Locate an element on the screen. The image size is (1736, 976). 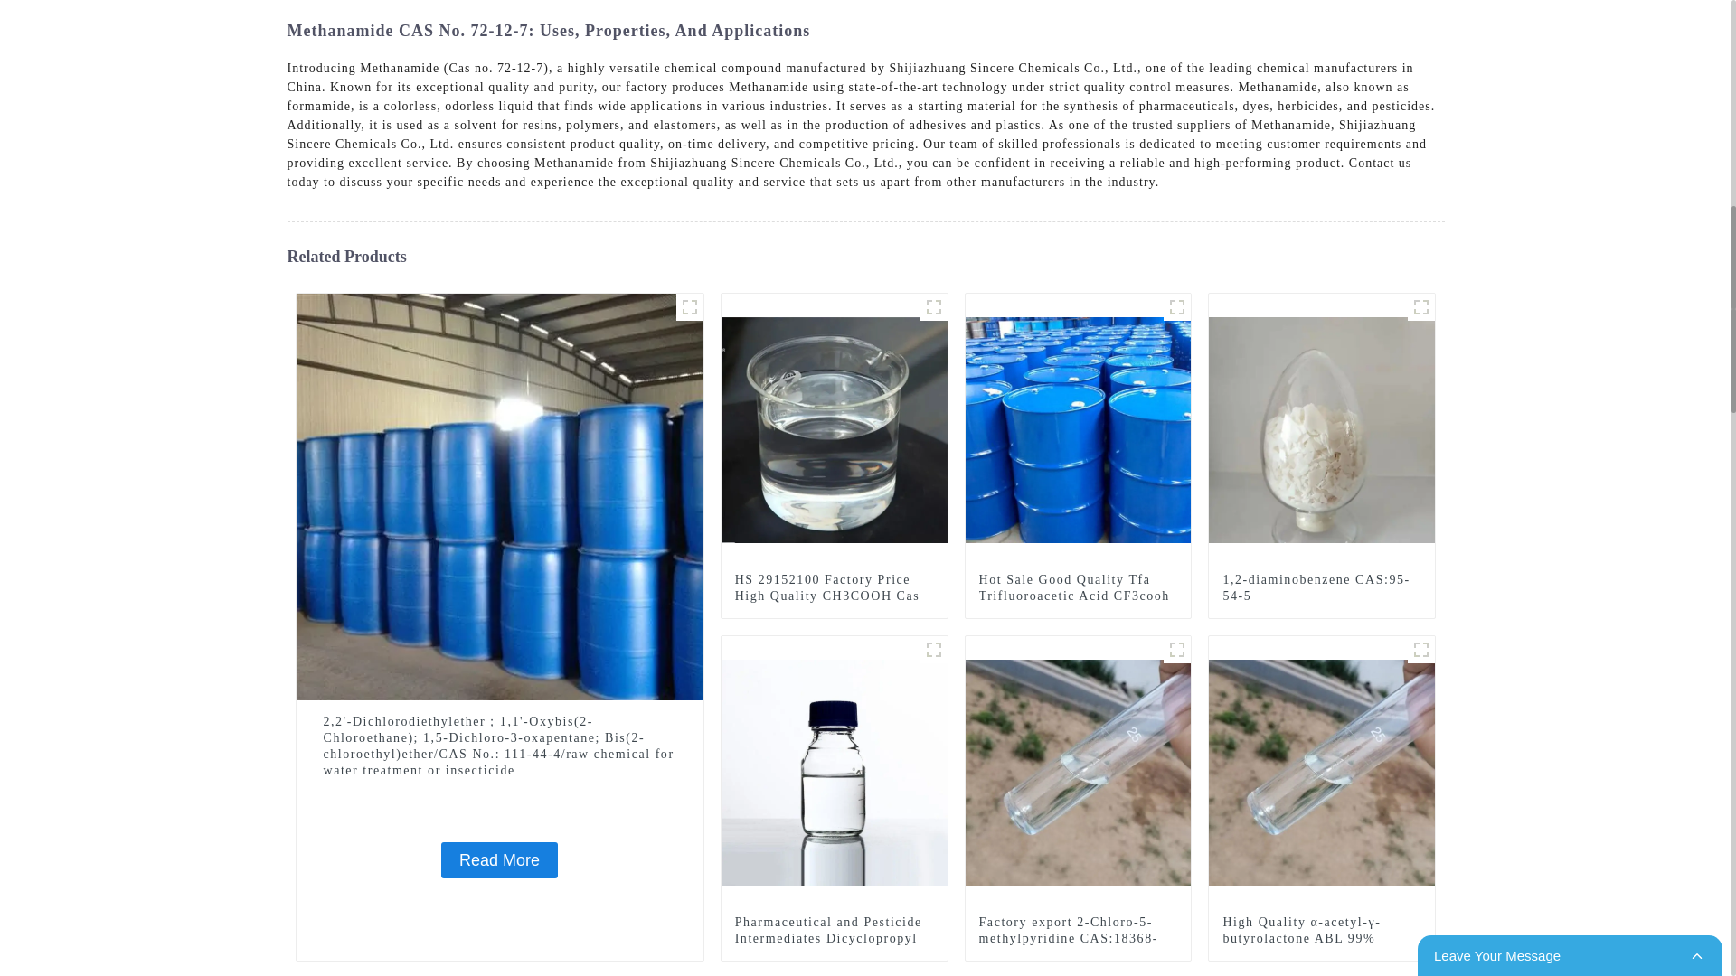
Read More is located at coordinates (499, 860).